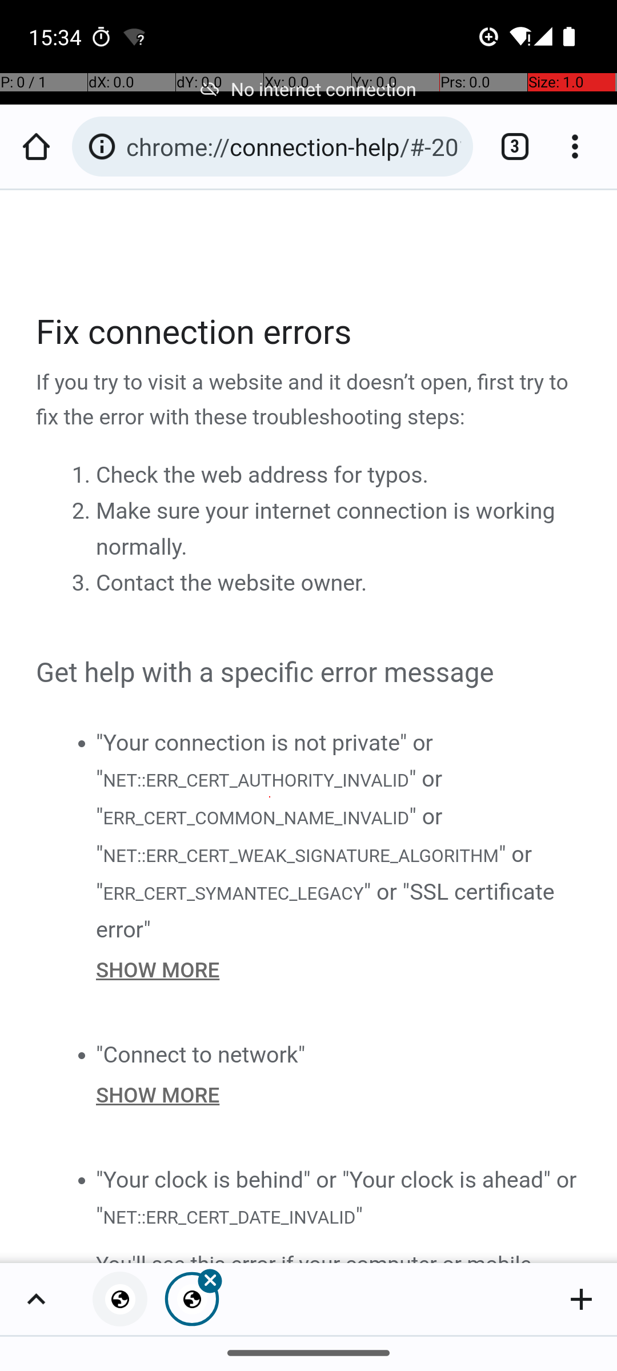  I want to click on Connection Help, so click(310, 727).